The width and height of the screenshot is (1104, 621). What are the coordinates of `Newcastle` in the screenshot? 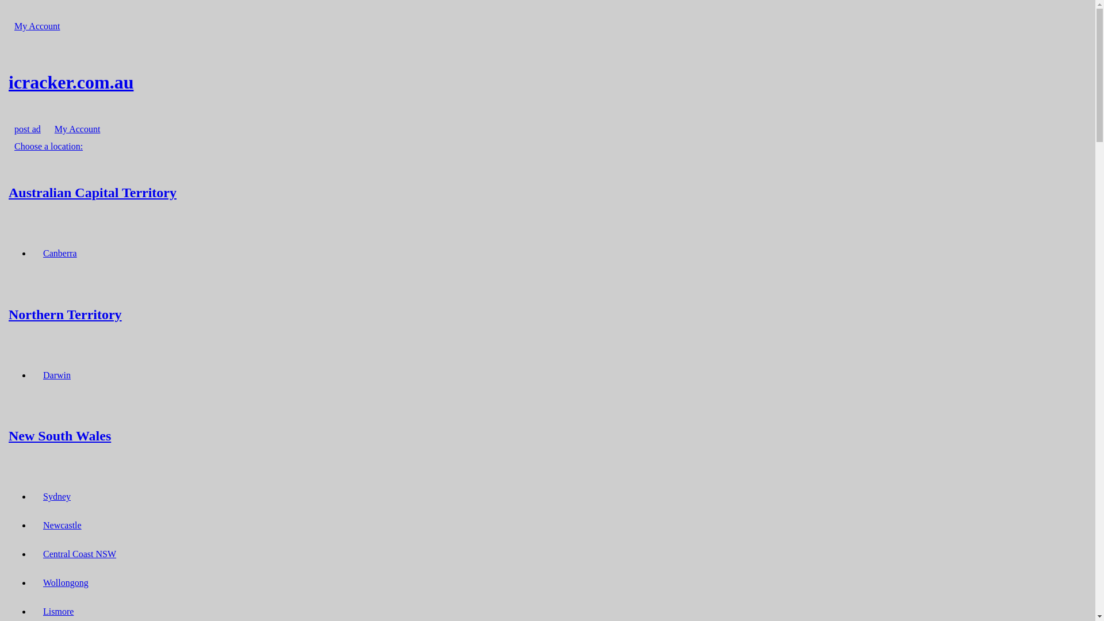 It's located at (62, 526).